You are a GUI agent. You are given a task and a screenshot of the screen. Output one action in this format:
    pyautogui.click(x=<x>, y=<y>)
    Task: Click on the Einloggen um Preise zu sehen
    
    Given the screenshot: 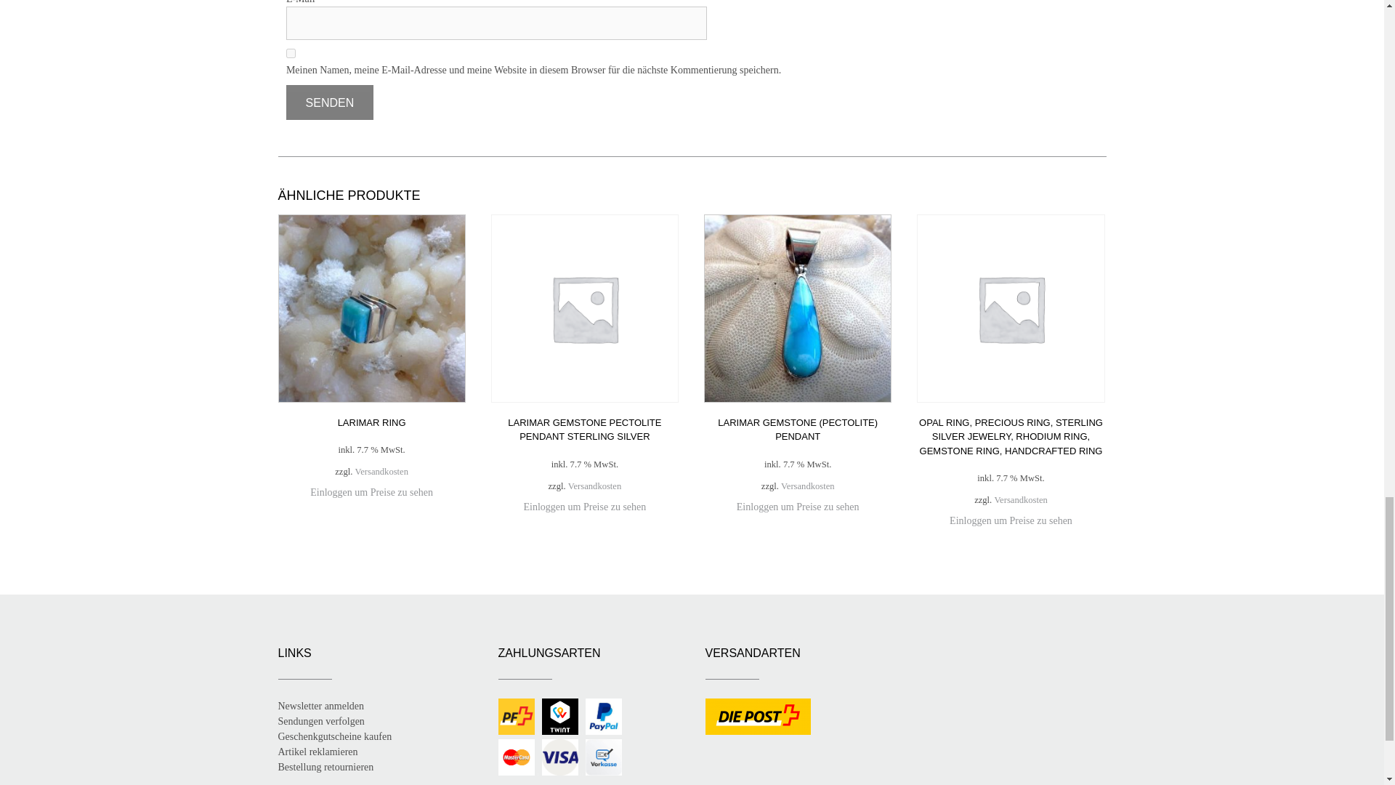 What is the action you would take?
    pyautogui.click(x=586, y=507)
    